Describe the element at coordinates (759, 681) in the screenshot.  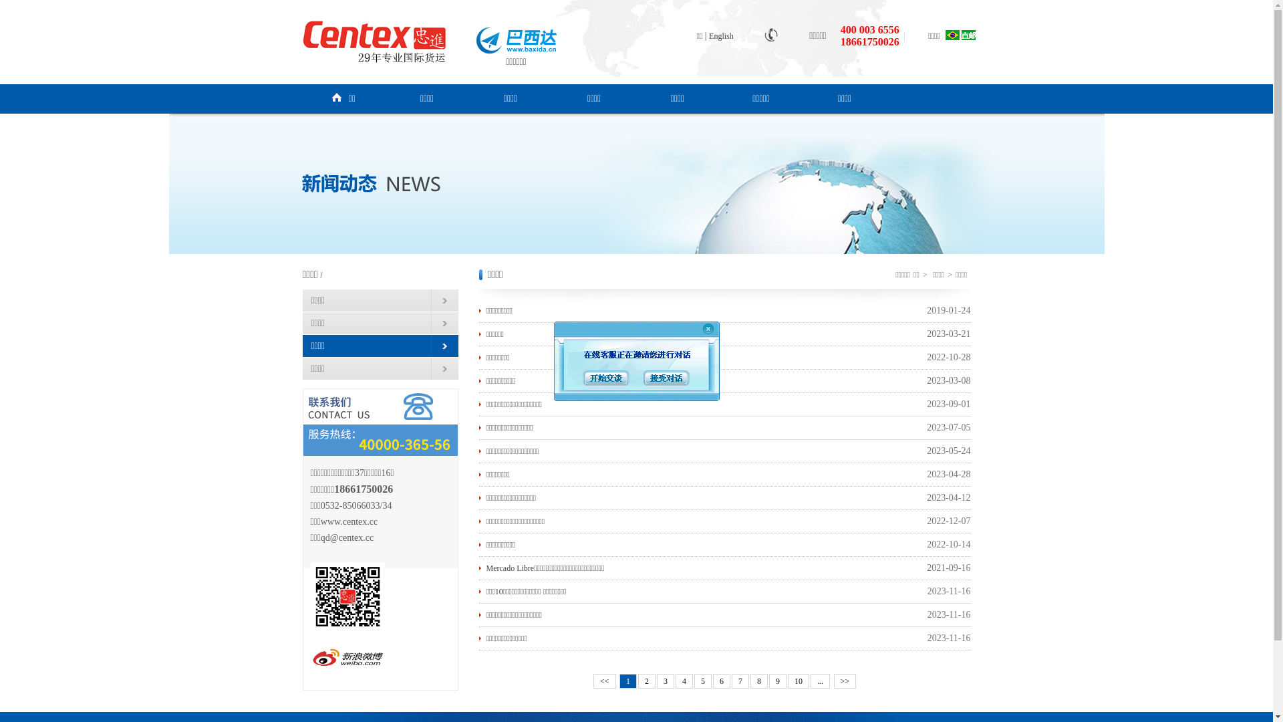
I see `8` at that location.